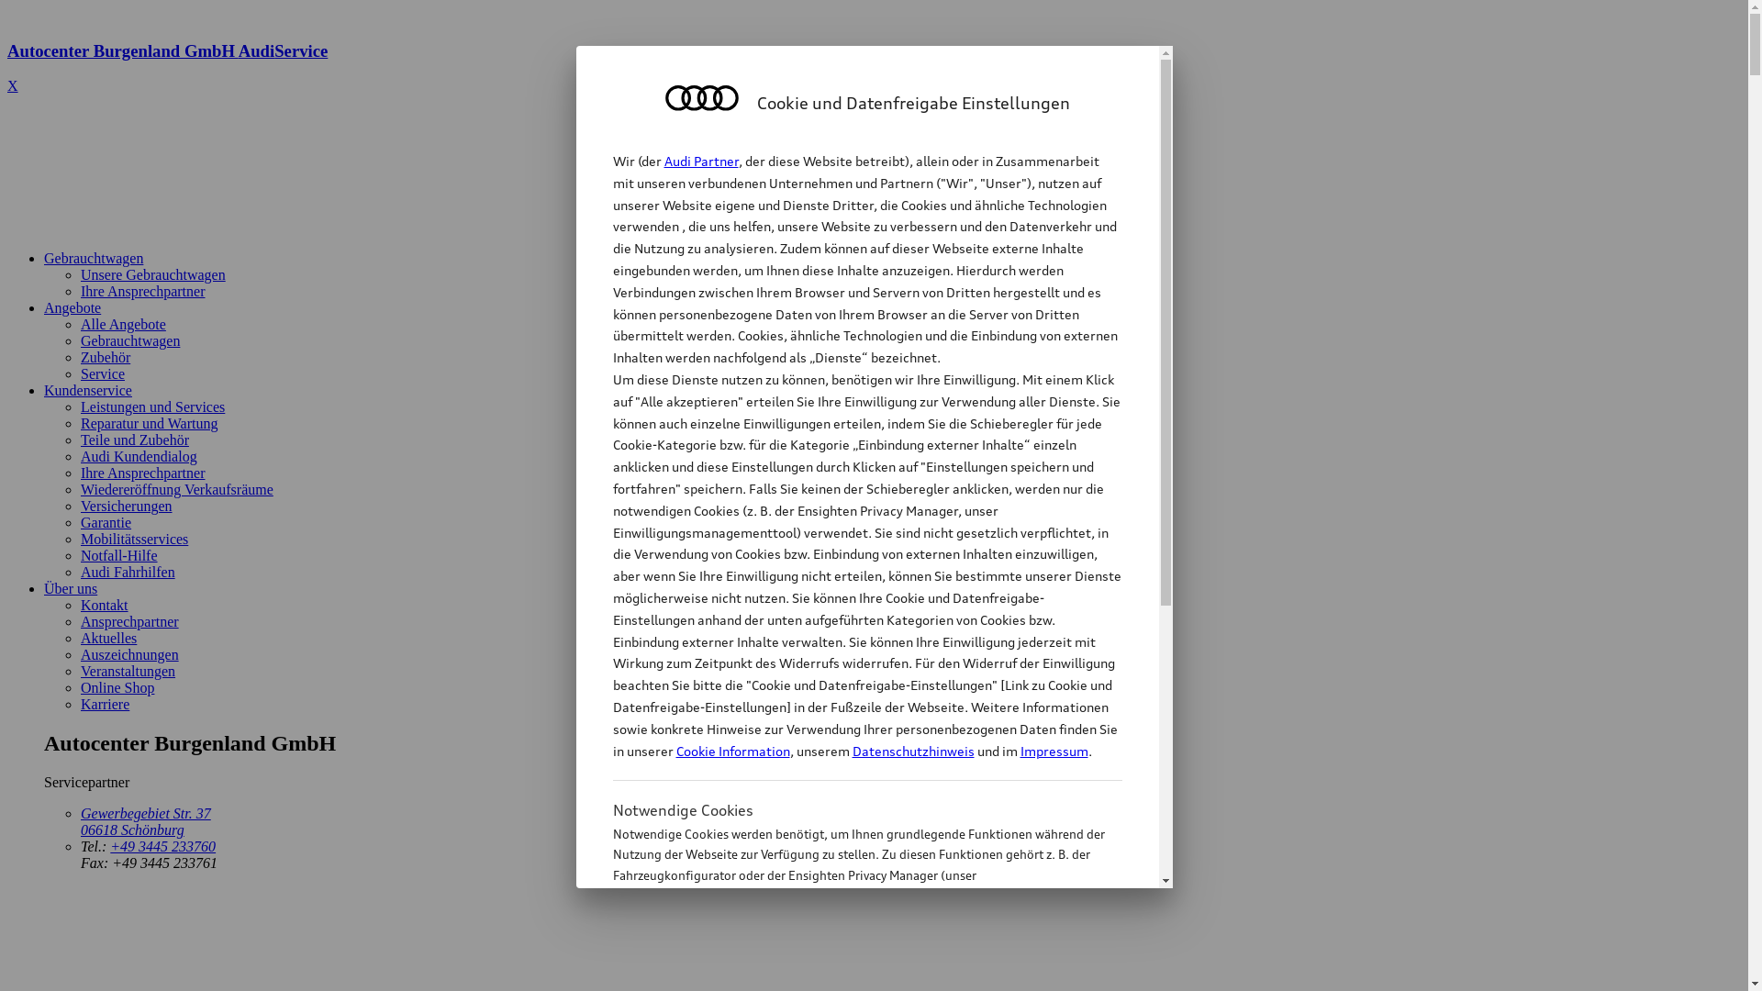 This screenshot has width=1762, height=991. Describe the element at coordinates (130, 341) in the screenshot. I see `Gebrauchtwagen` at that location.